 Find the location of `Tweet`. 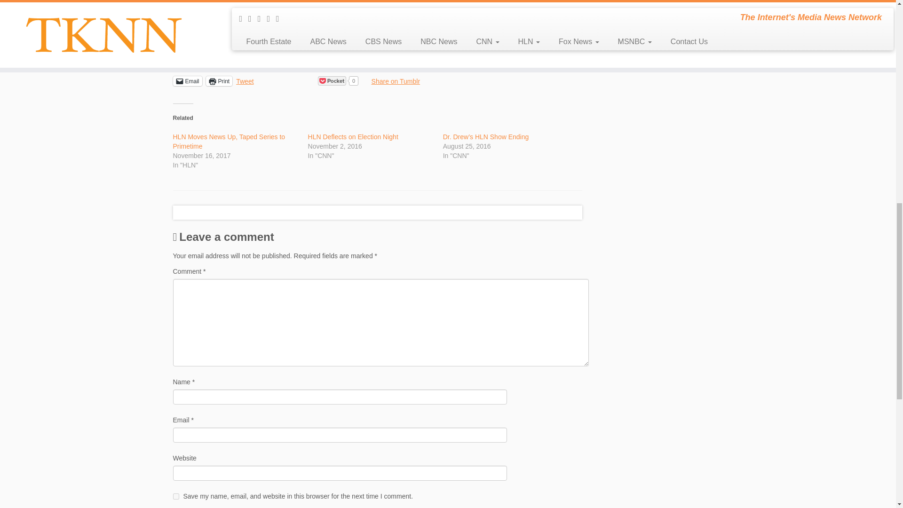

Tweet is located at coordinates (245, 80).